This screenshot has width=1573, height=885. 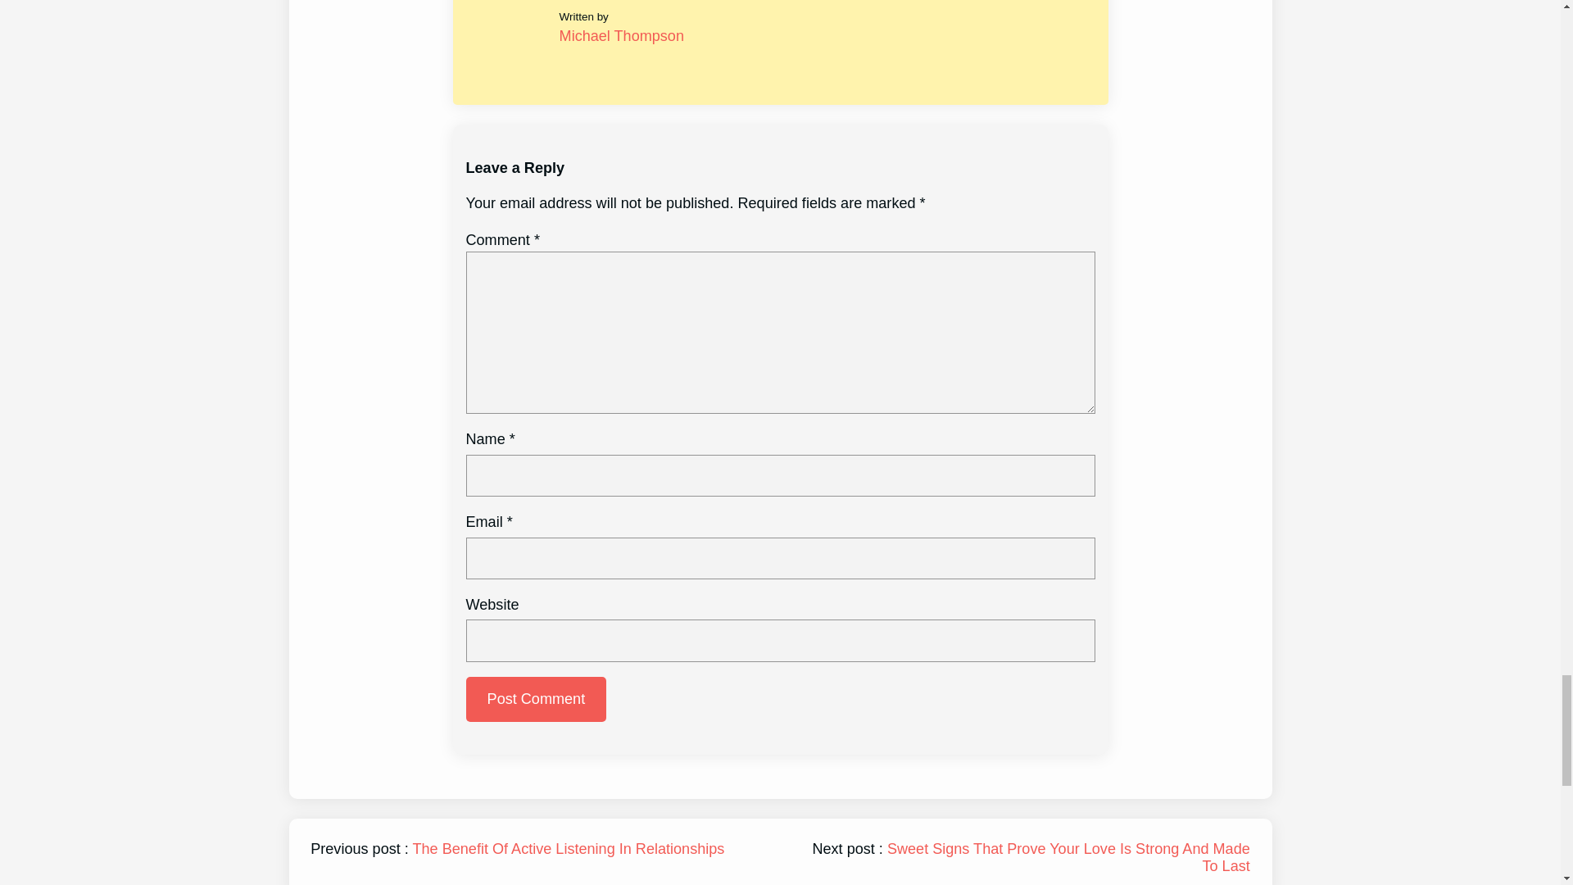 What do you see at coordinates (536, 700) in the screenshot?
I see `Post Comment` at bounding box center [536, 700].